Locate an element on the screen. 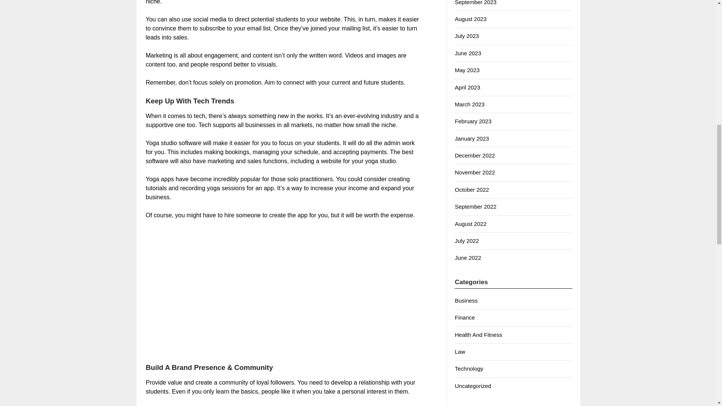 The width and height of the screenshot is (722, 406). February 2023 is located at coordinates (473, 121).